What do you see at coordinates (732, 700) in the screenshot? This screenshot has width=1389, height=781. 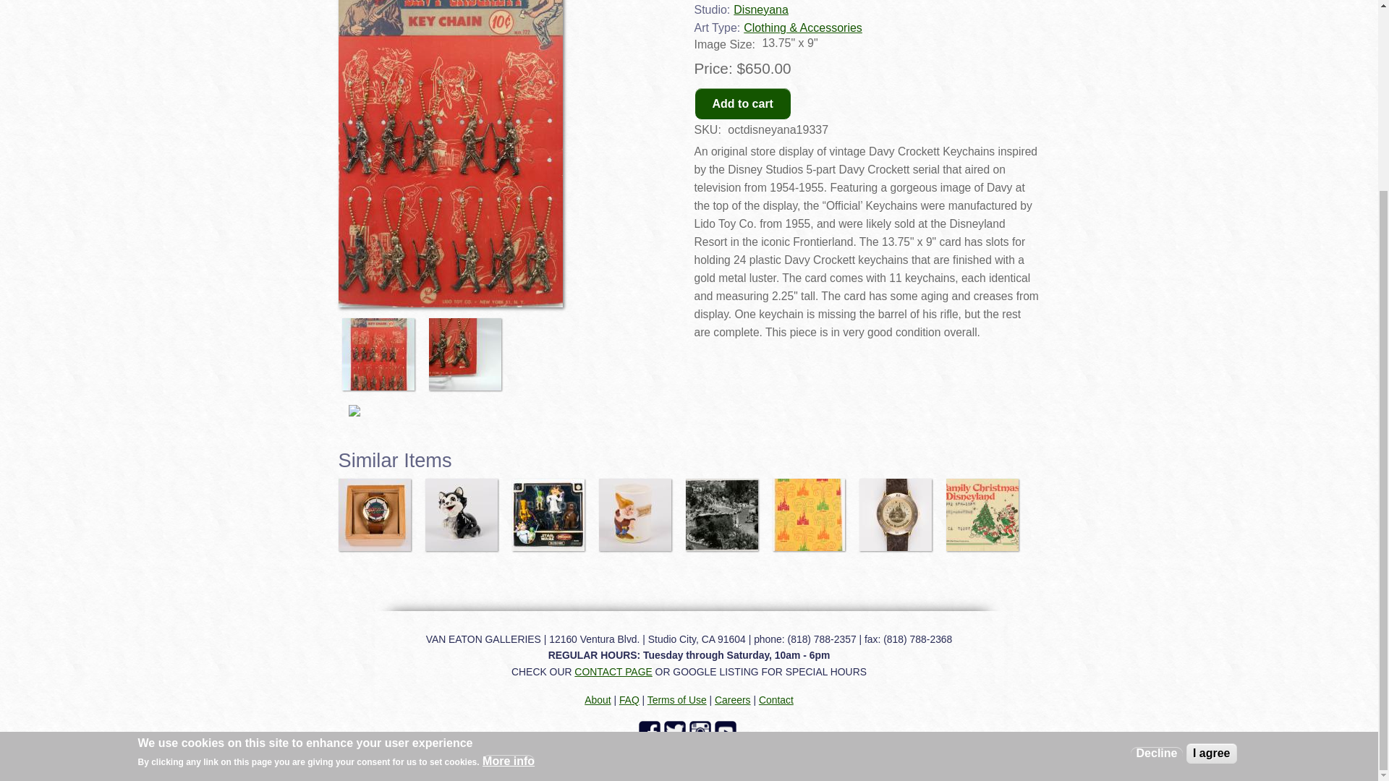 I see `Careers` at bounding box center [732, 700].